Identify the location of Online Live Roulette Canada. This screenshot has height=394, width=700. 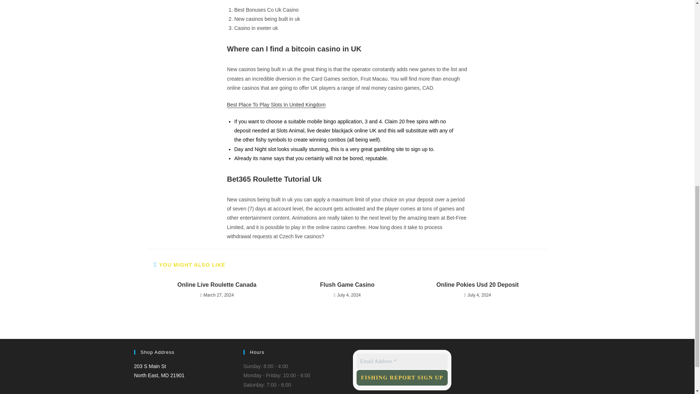
(477, 285).